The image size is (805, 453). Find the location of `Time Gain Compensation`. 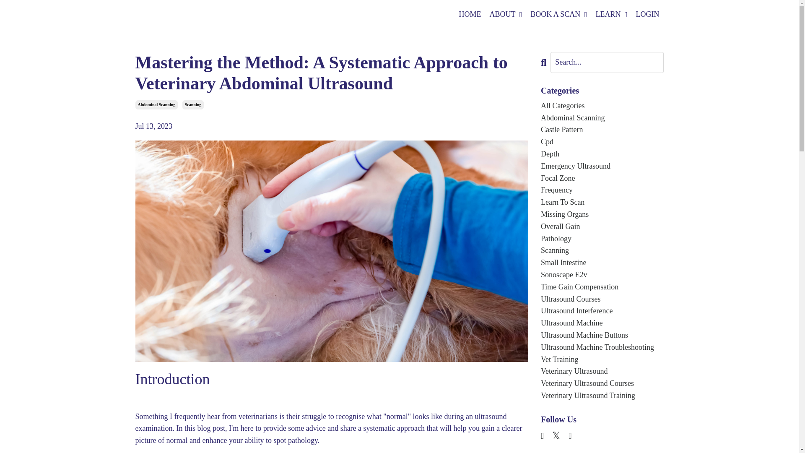

Time Gain Compensation is located at coordinates (602, 287).